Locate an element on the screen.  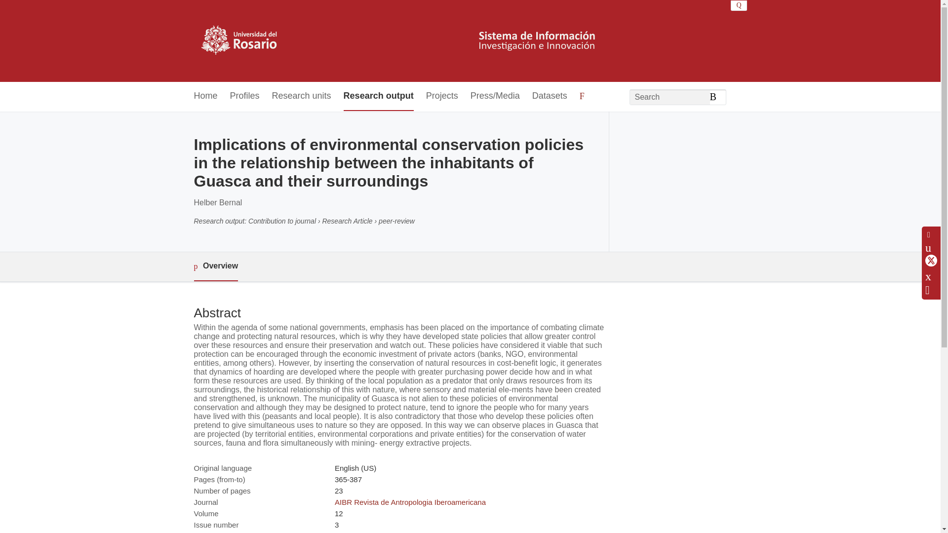
Datasets is located at coordinates (549, 96).